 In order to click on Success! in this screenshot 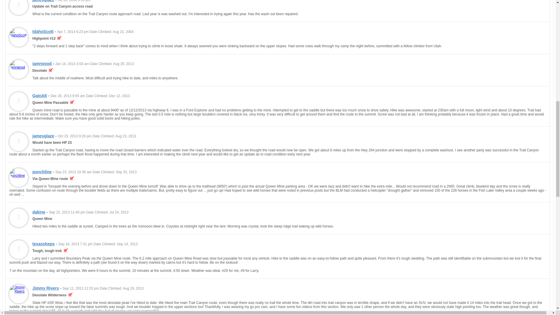, I will do `click(51, 71)`.